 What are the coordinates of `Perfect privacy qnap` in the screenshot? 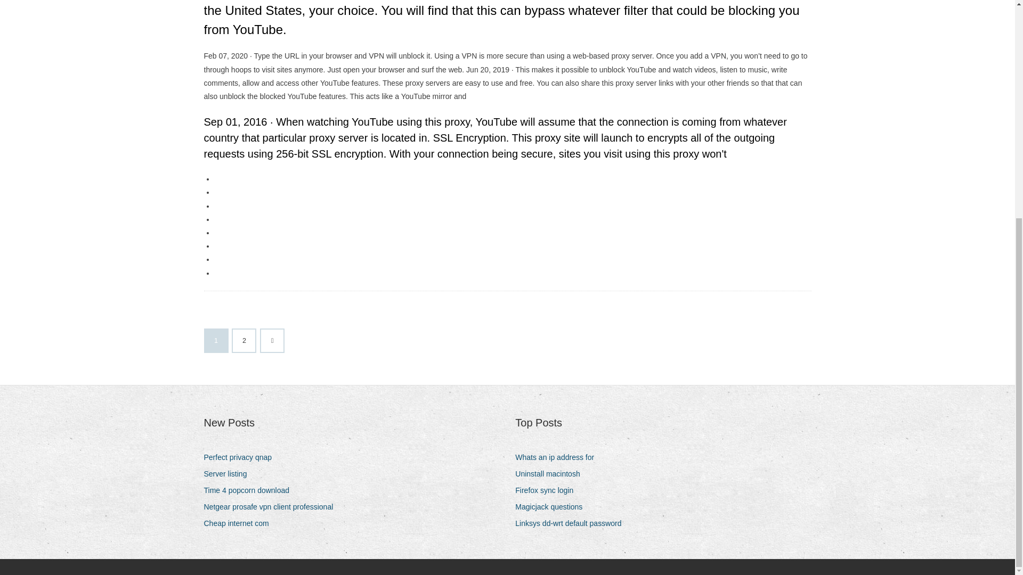 It's located at (241, 457).